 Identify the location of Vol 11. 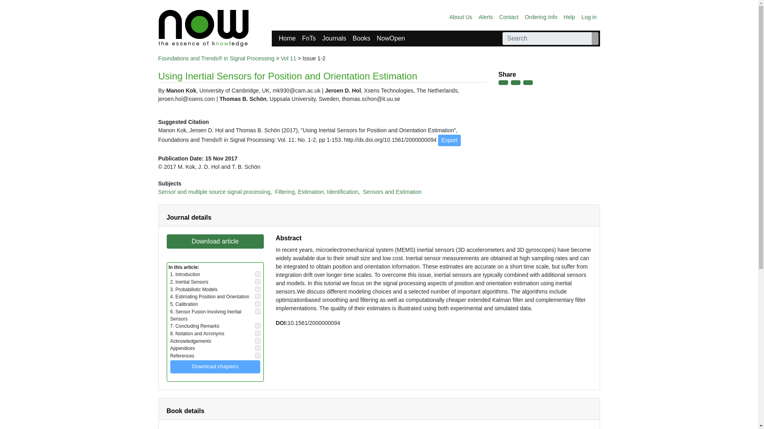
(288, 58).